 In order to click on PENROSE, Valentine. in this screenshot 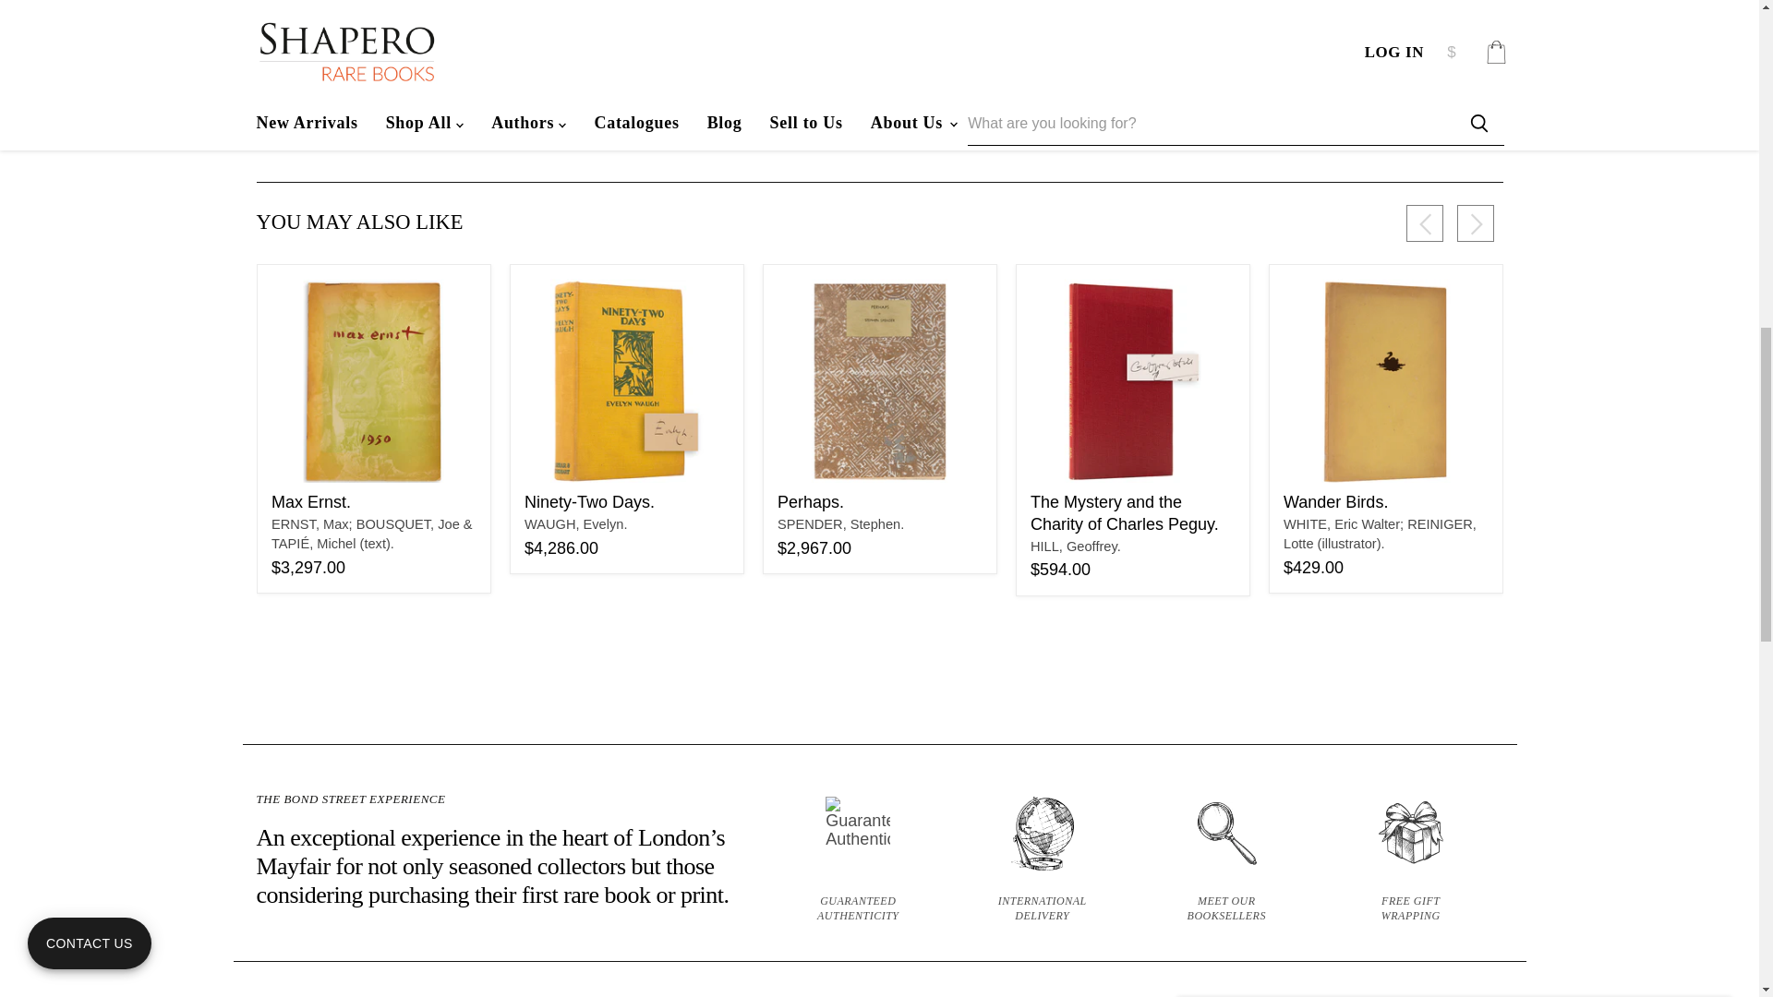, I will do `click(1602, 524)`.